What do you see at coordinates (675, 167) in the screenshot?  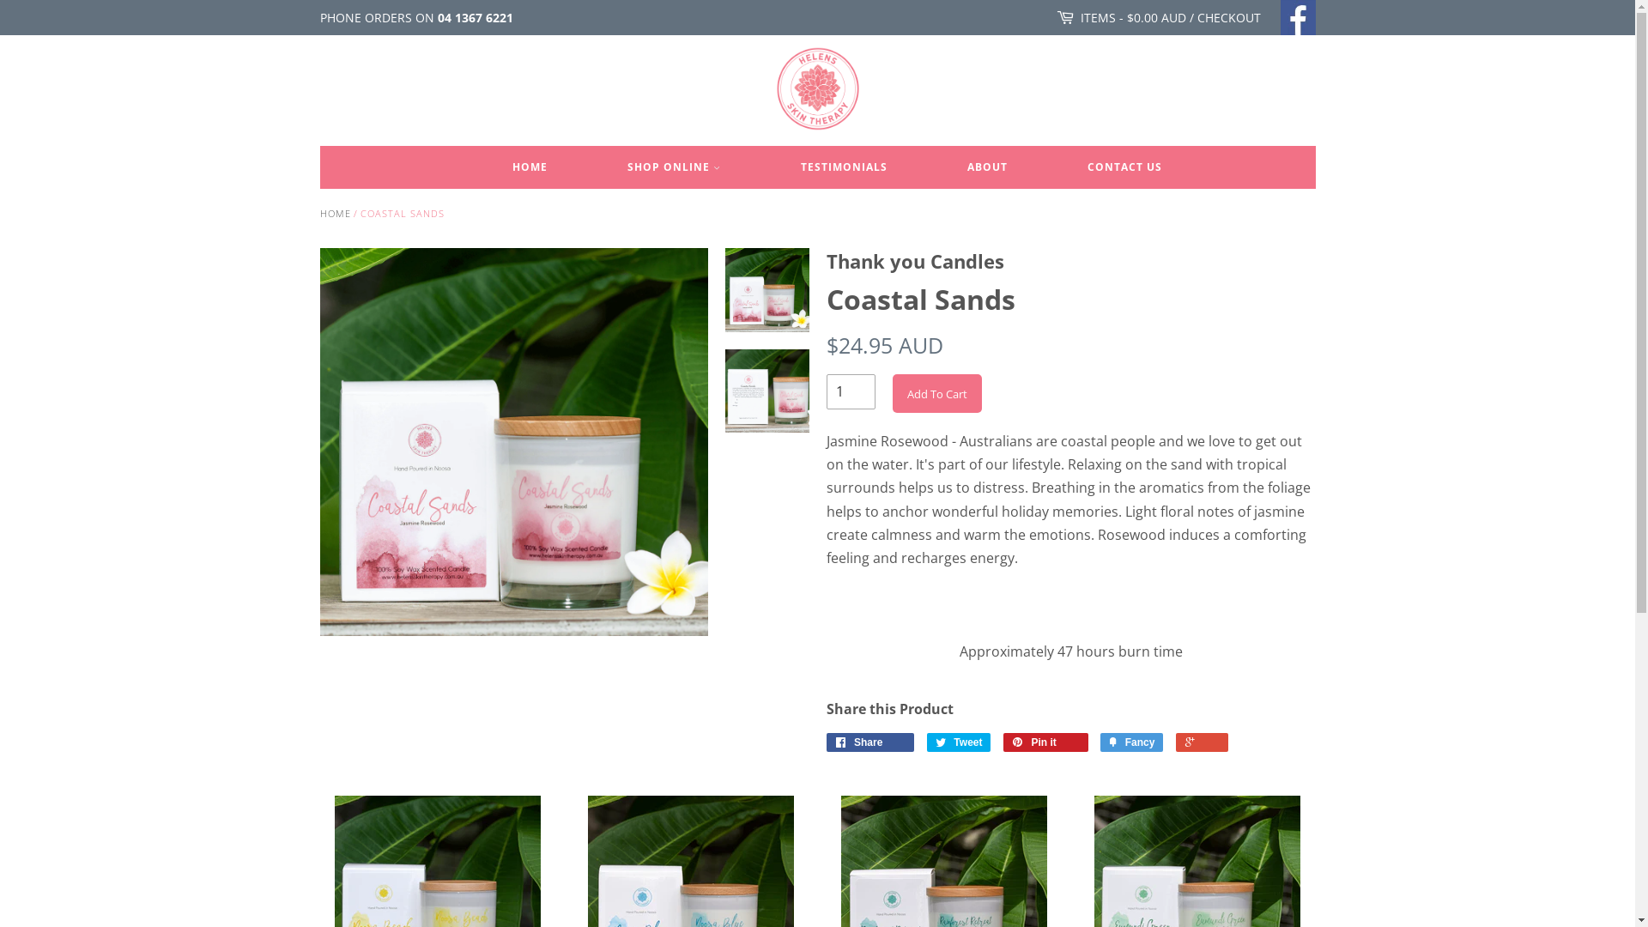 I see `SHOP ONLINE` at bounding box center [675, 167].